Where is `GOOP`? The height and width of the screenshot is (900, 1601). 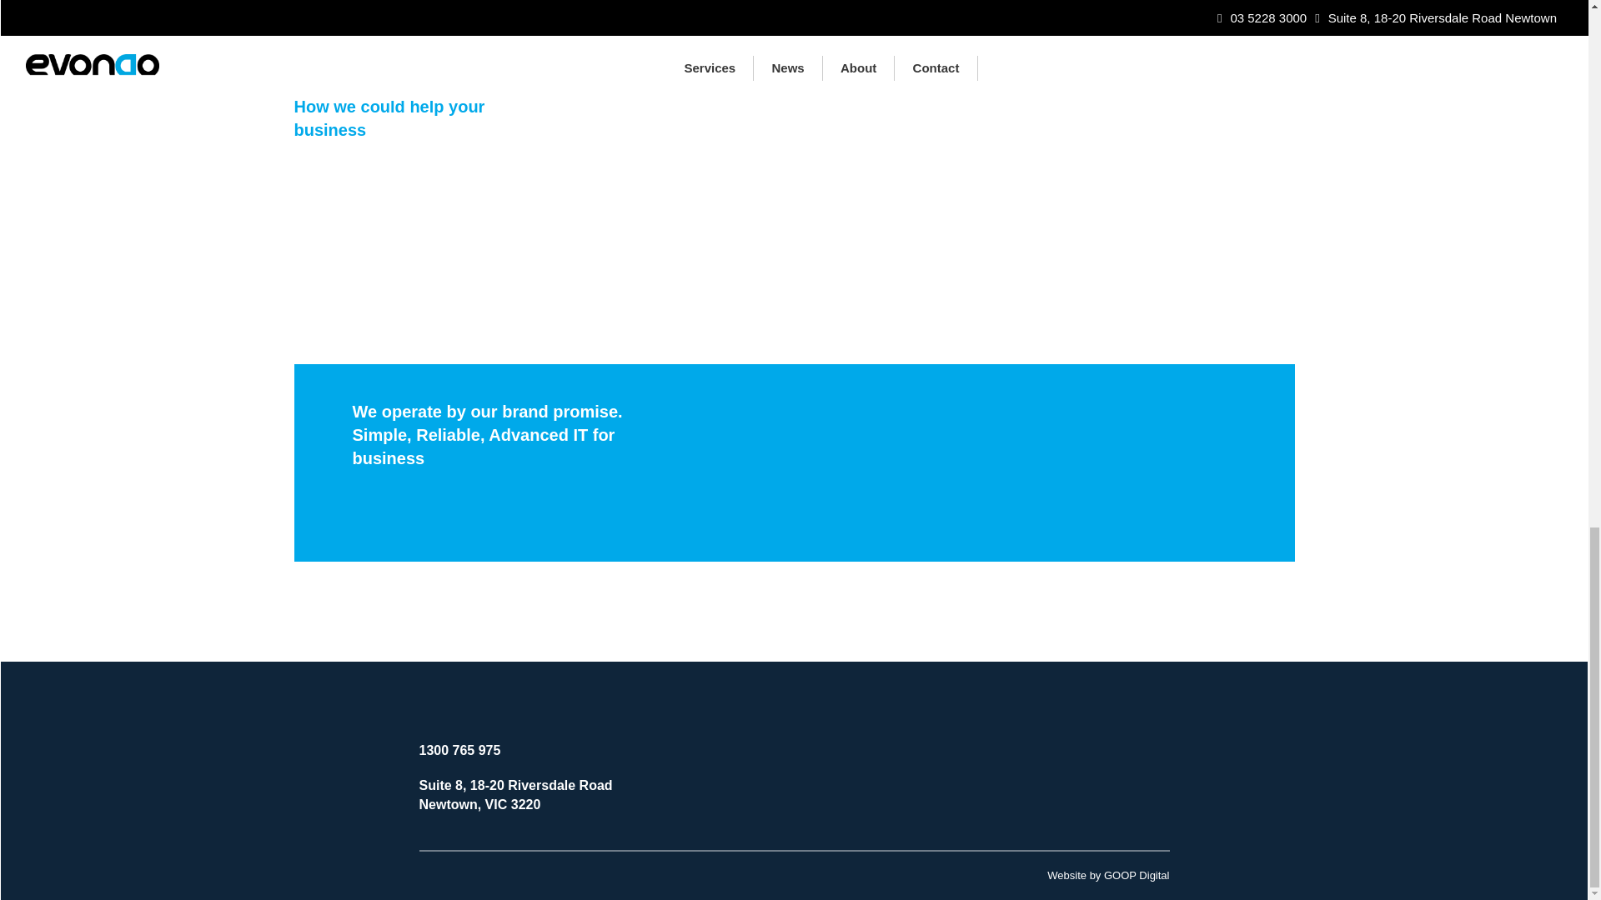 GOOP is located at coordinates (1107, 875).